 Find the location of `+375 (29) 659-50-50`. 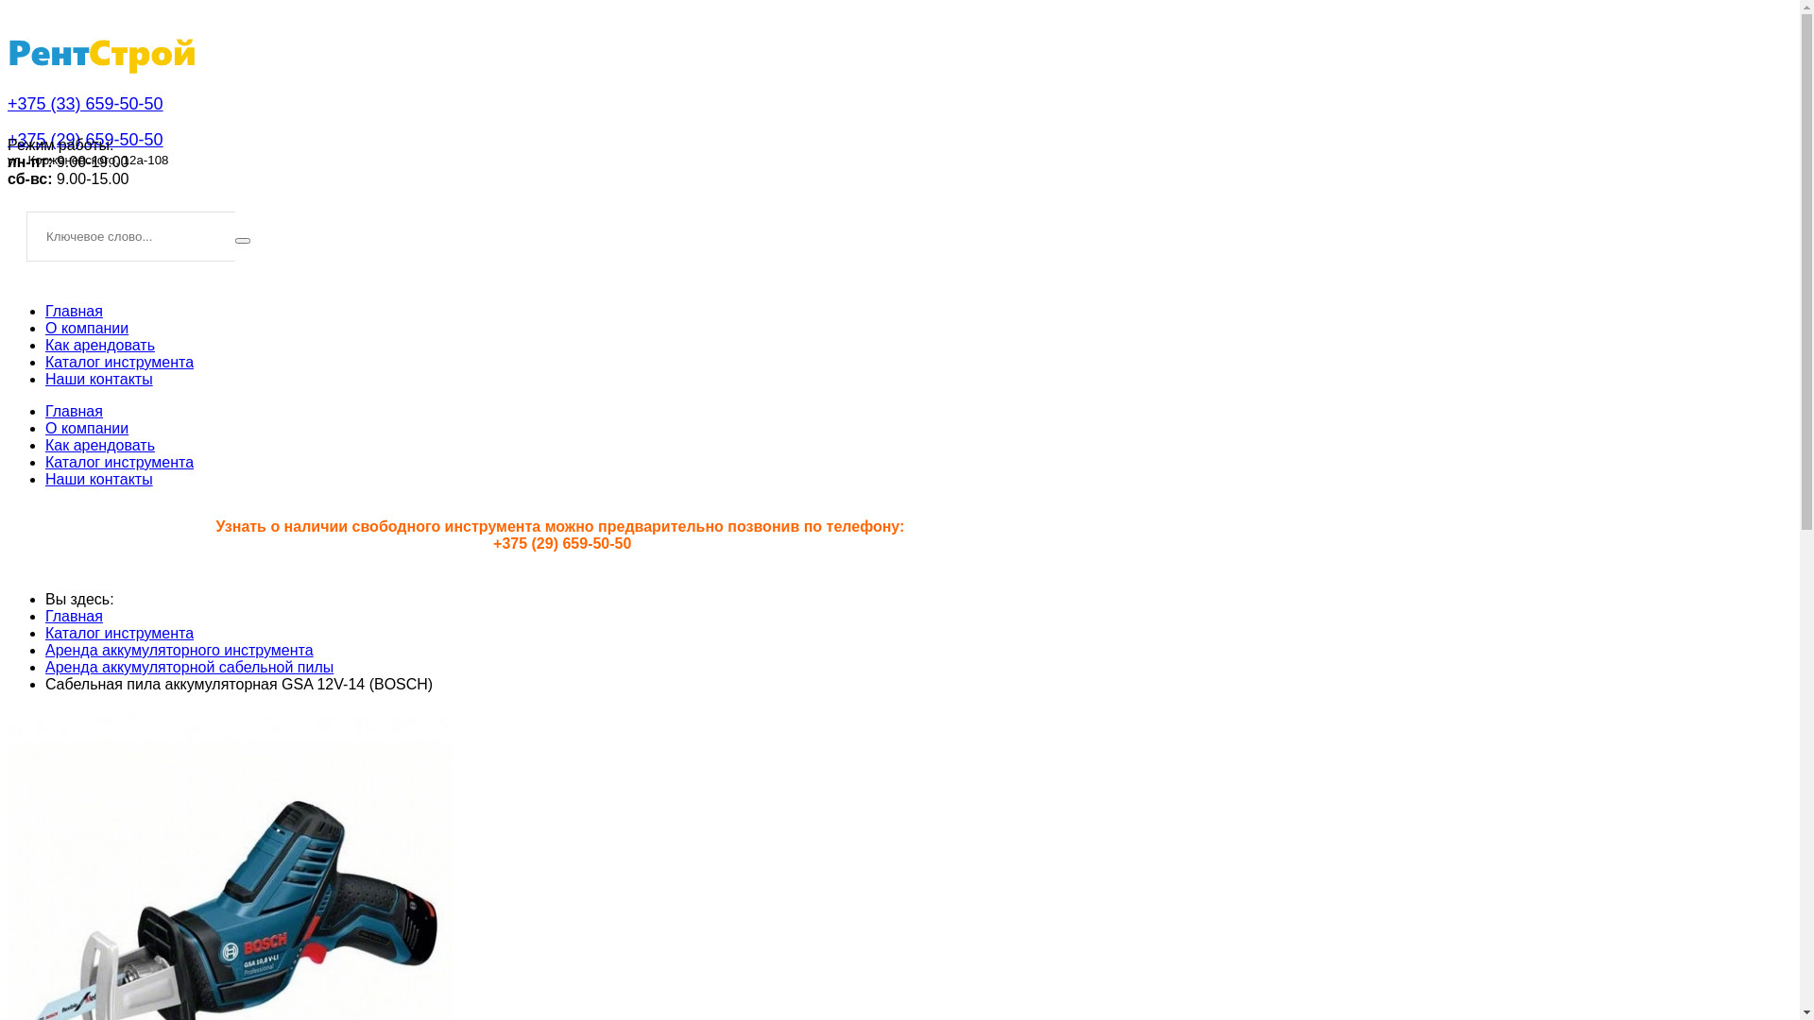

+375 (29) 659-50-50 is located at coordinates (85, 140).